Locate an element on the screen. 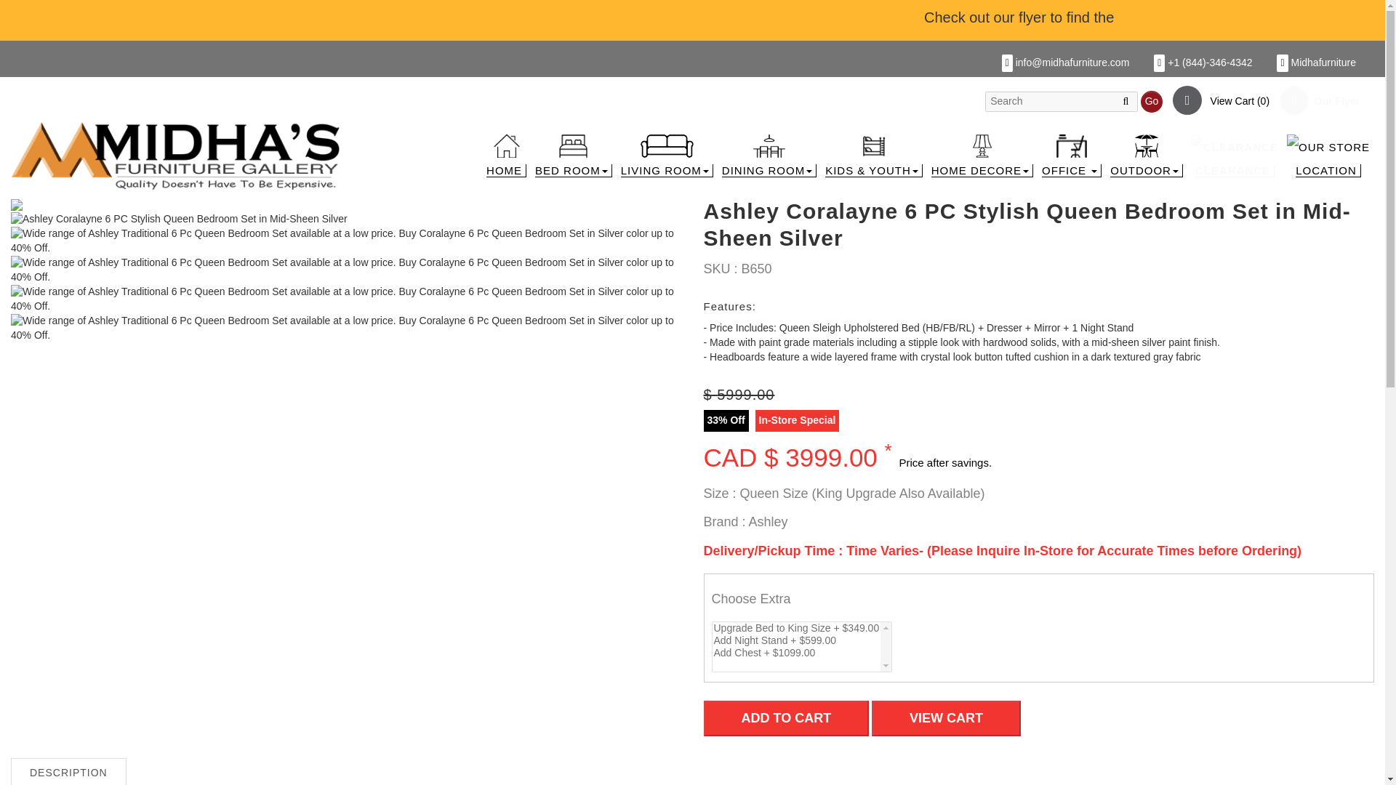 Image resolution: width=1396 pixels, height=785 pixels. Summer Sale Flyer is located at coordinates (1320, 100).